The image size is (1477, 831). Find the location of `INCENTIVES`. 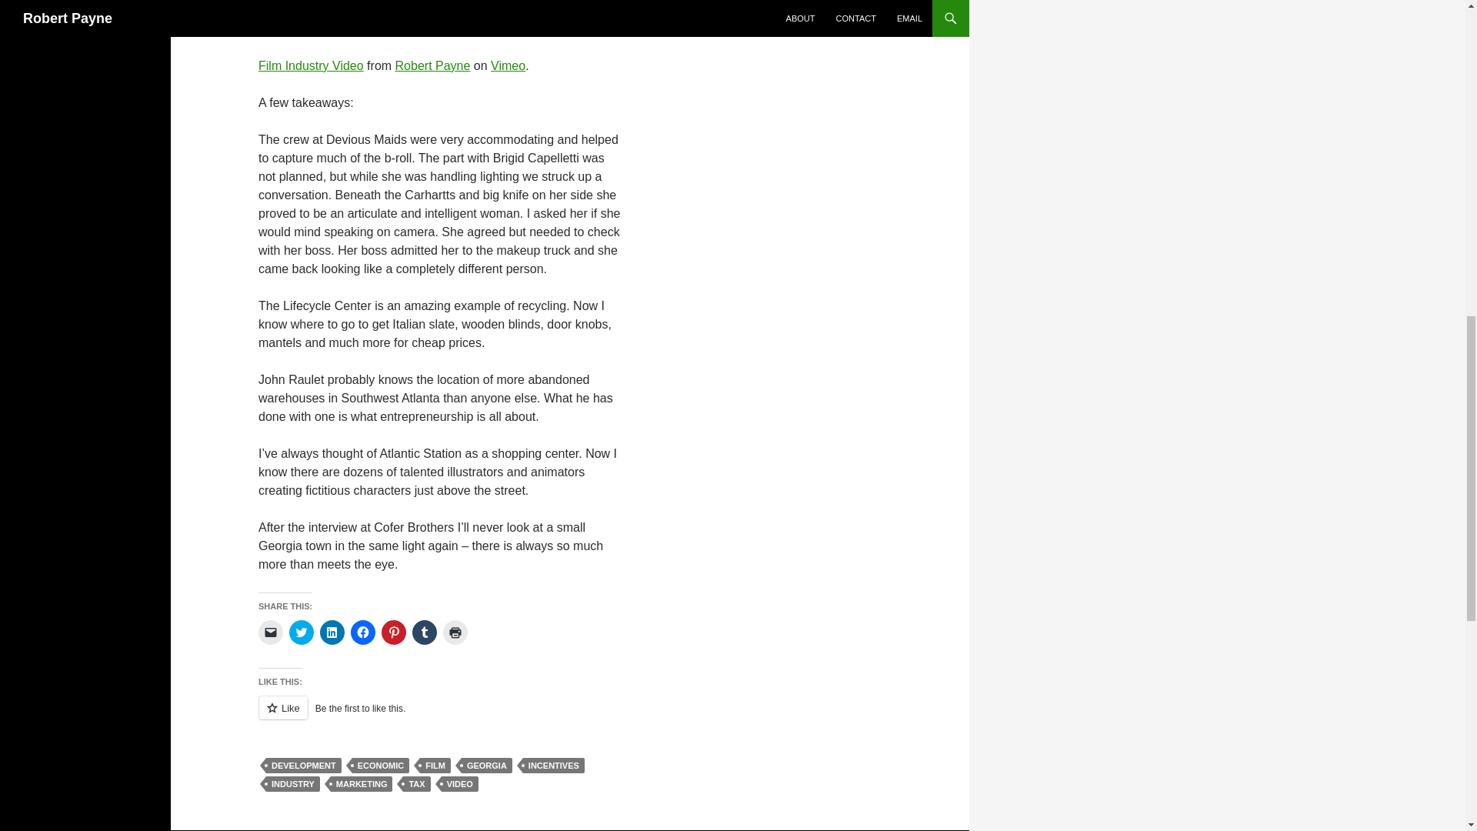

INCENTIVES is located at coordinates (554, 765).